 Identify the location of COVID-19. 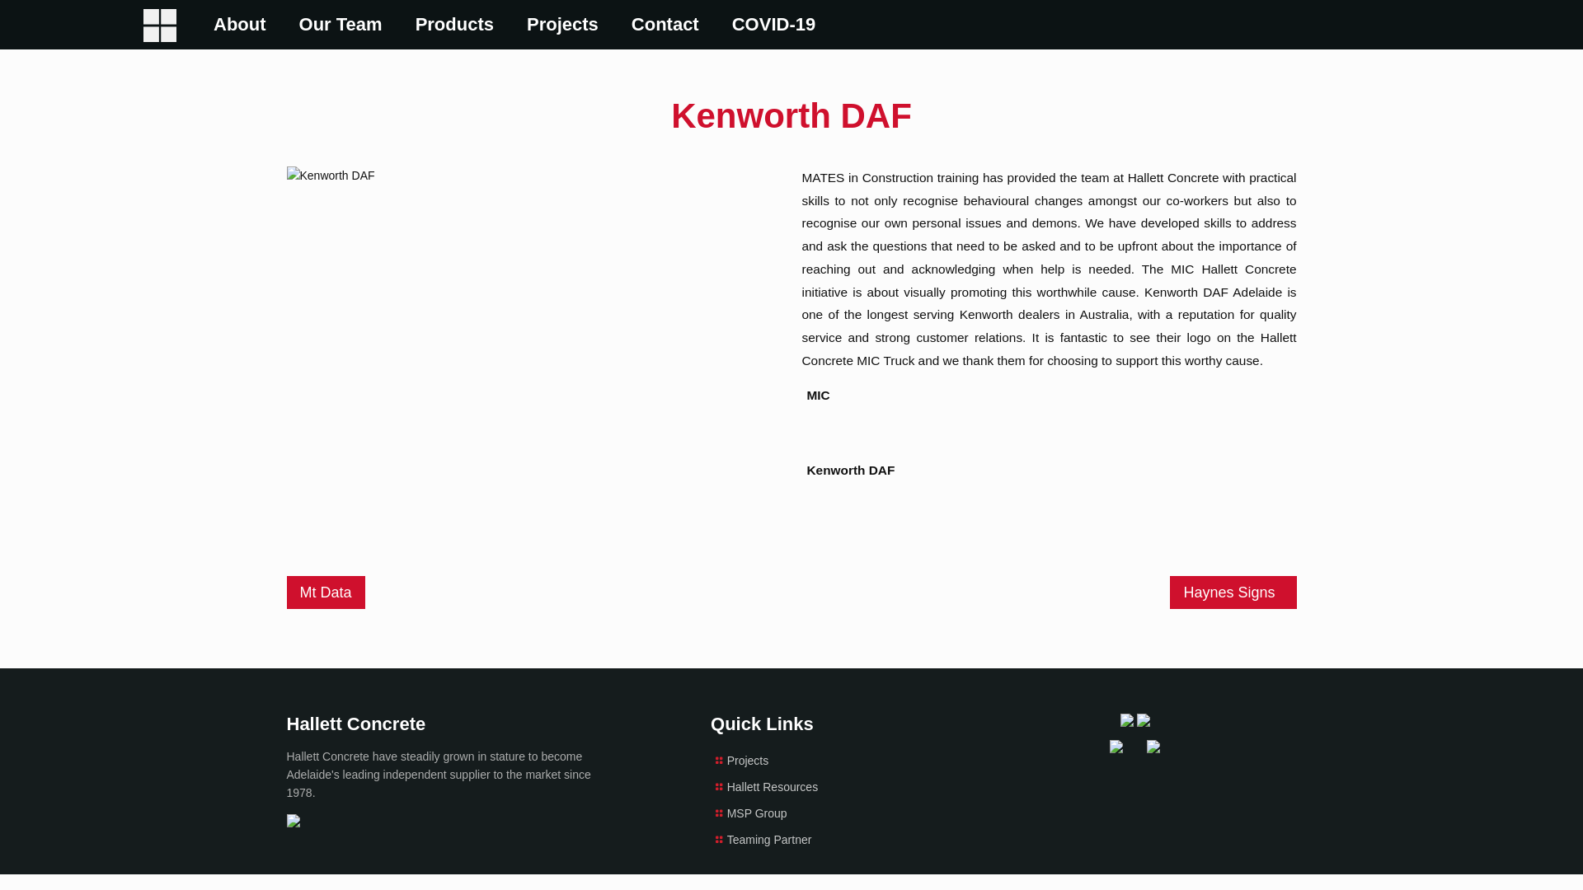
(773, 25).